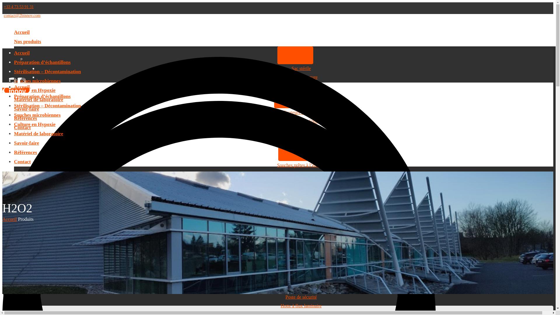 This screenshot has height=315, width=560. I want to click on Accueil, so click(10, 219).